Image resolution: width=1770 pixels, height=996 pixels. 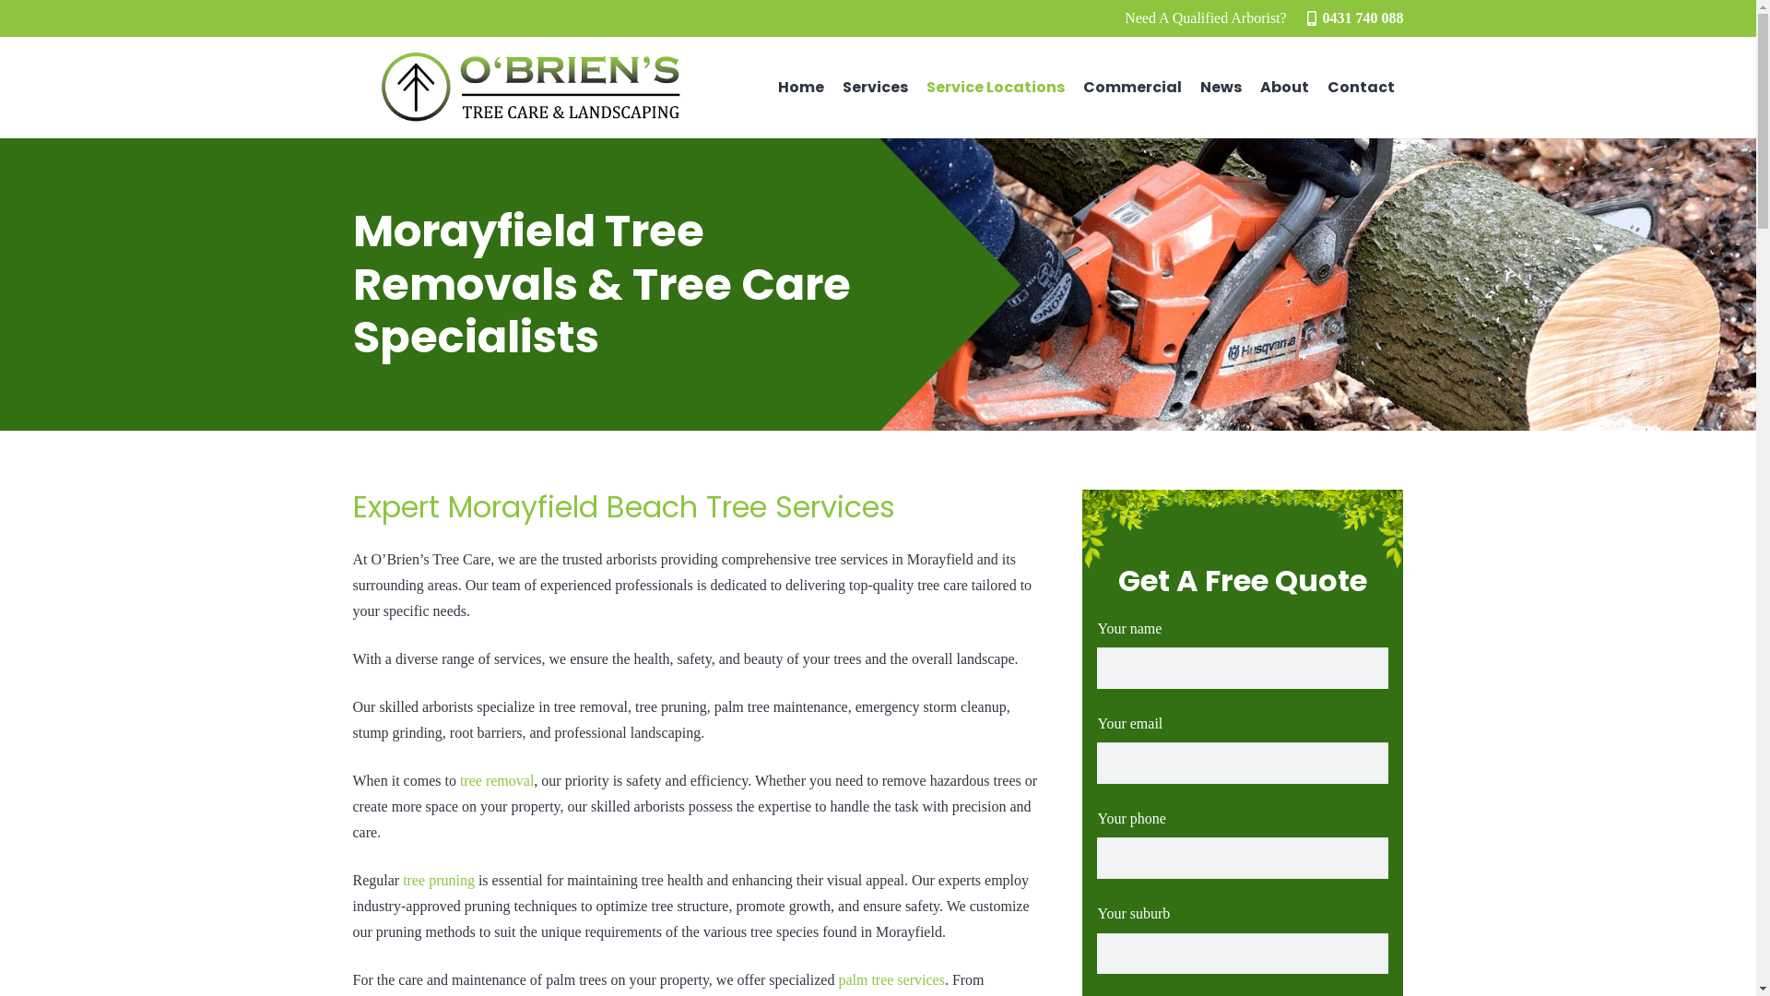 I want to click on Skid Steer, so click(x=878, y=839).